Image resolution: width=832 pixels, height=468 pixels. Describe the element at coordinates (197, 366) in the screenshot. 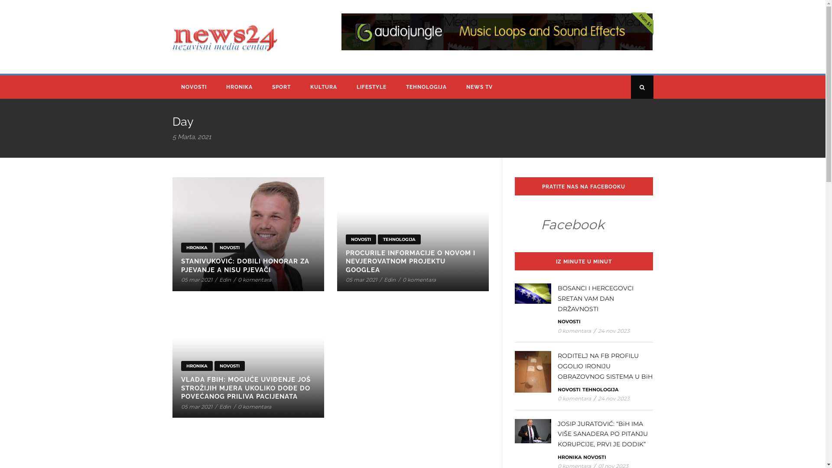

I see `HRONIKA` at that location.